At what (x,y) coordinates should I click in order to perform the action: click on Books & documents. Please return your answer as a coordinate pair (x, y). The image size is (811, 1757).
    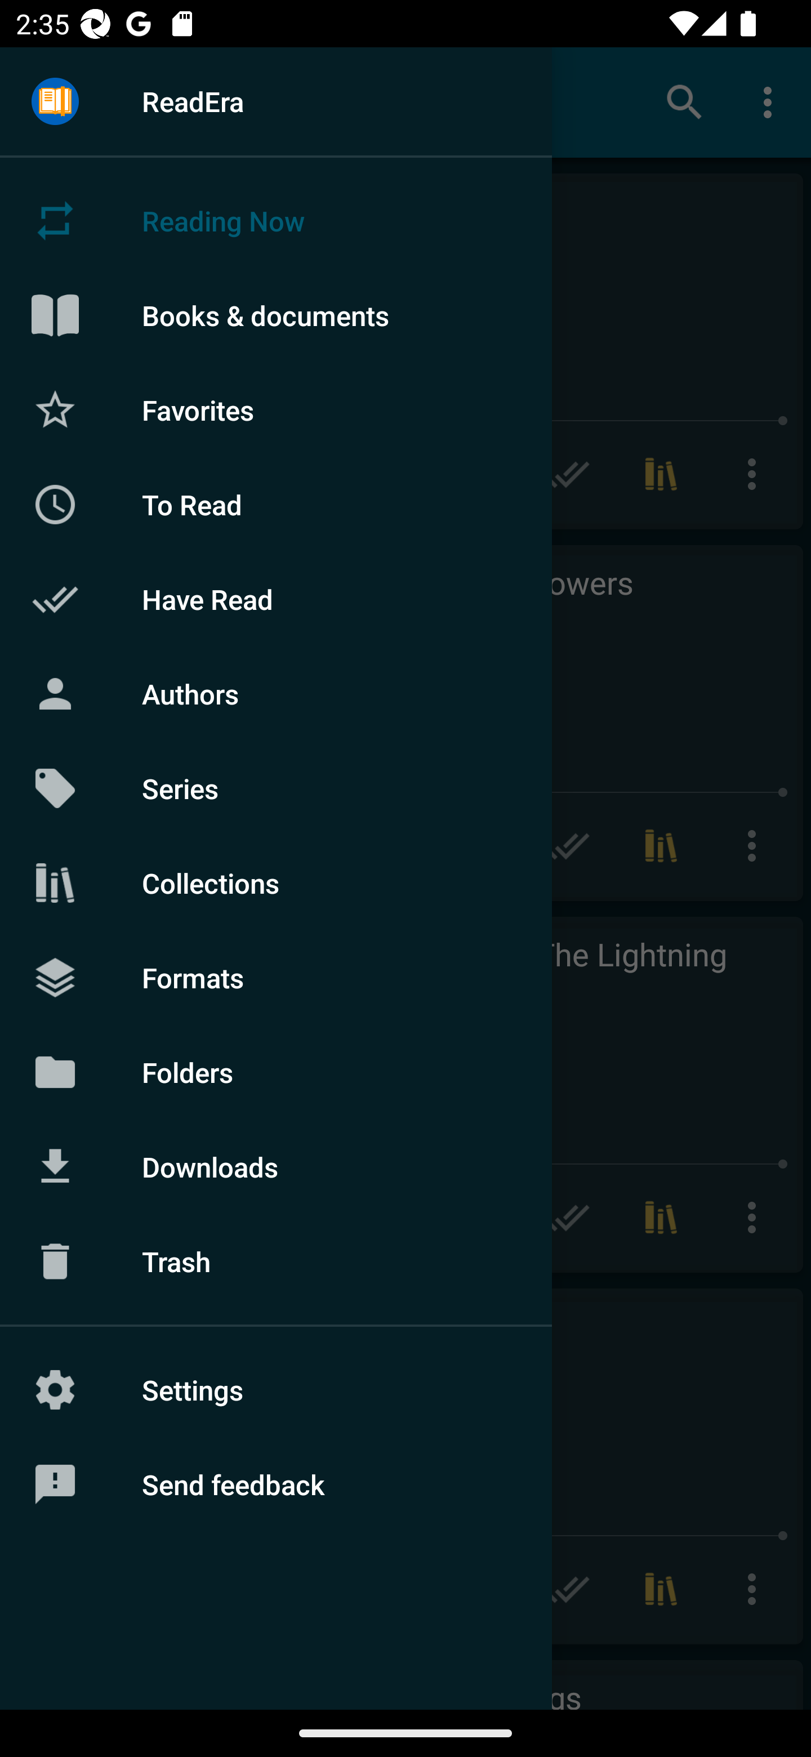
    Looking at the image, I should click on (276, 315).